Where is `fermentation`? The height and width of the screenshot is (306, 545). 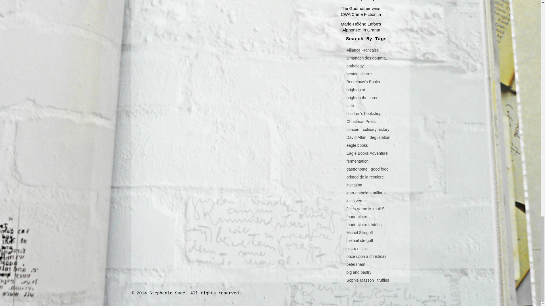
fermentation is located at coordinates (357, 161).